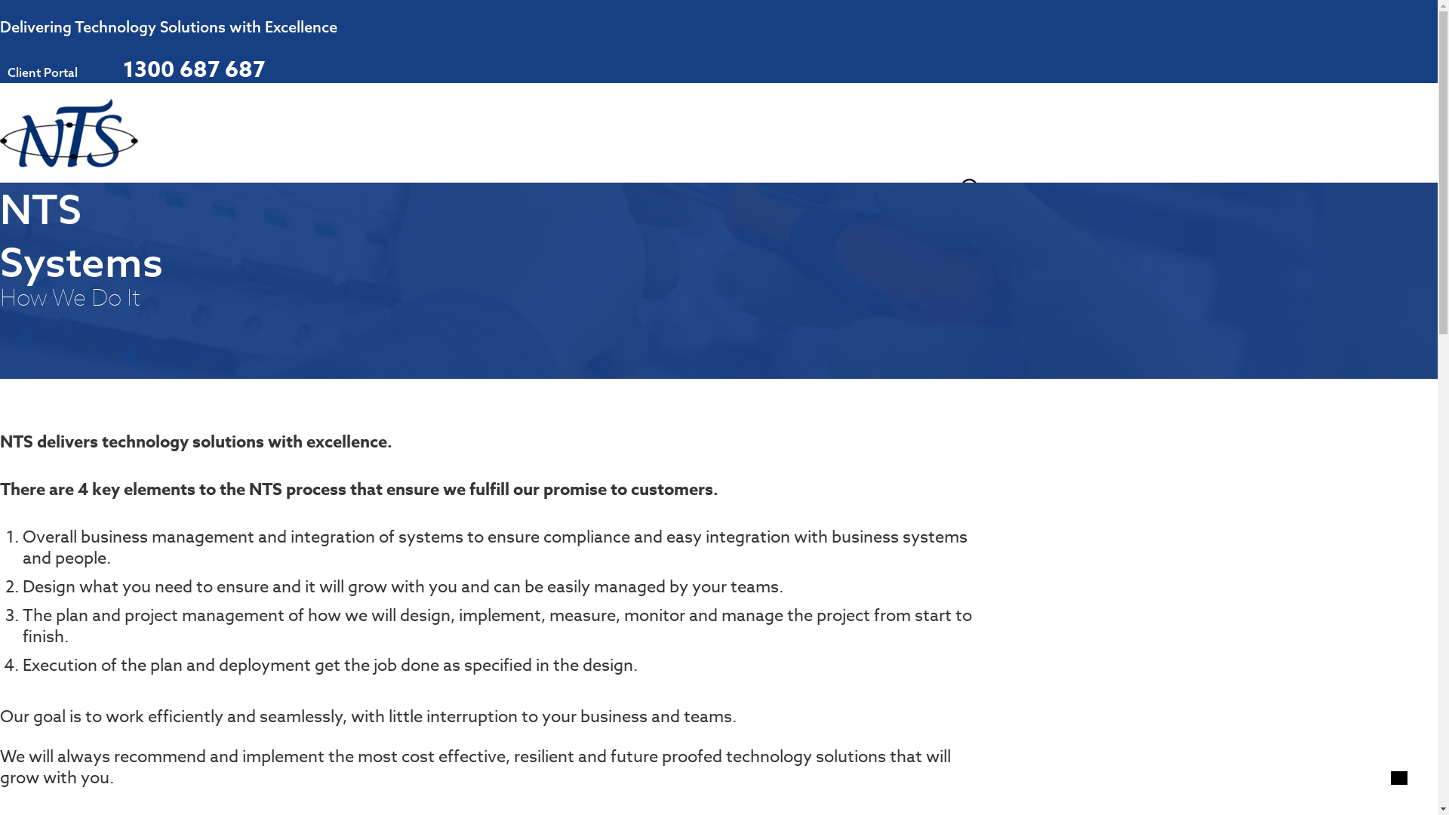 Image resolution: width=1449 pixels, height=815 pixels. What do you see at coordinates (183, 69) in the screenshot?
I see `1300 687 687` at bounding box center [183, 69].